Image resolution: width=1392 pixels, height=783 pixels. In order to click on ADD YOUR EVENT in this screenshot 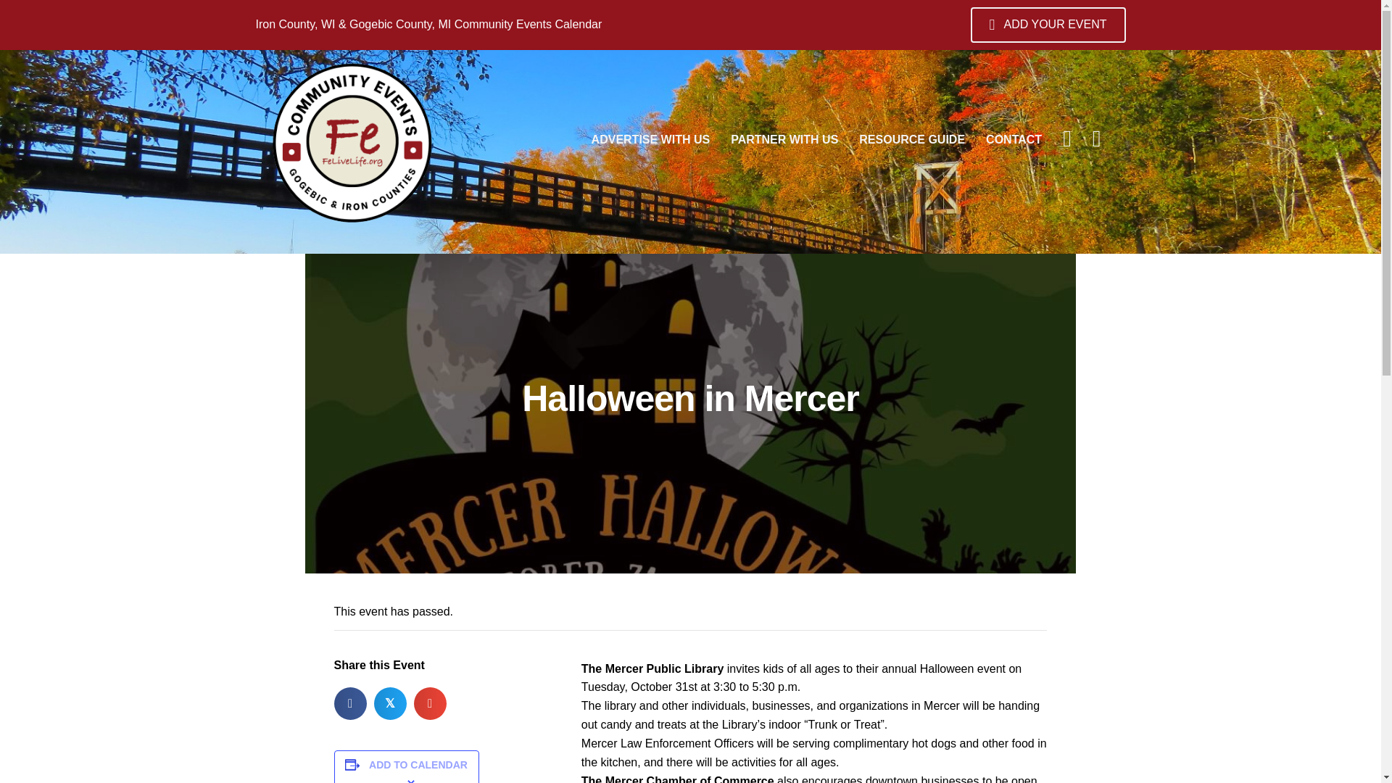, I will do `click(1047, 25)`.